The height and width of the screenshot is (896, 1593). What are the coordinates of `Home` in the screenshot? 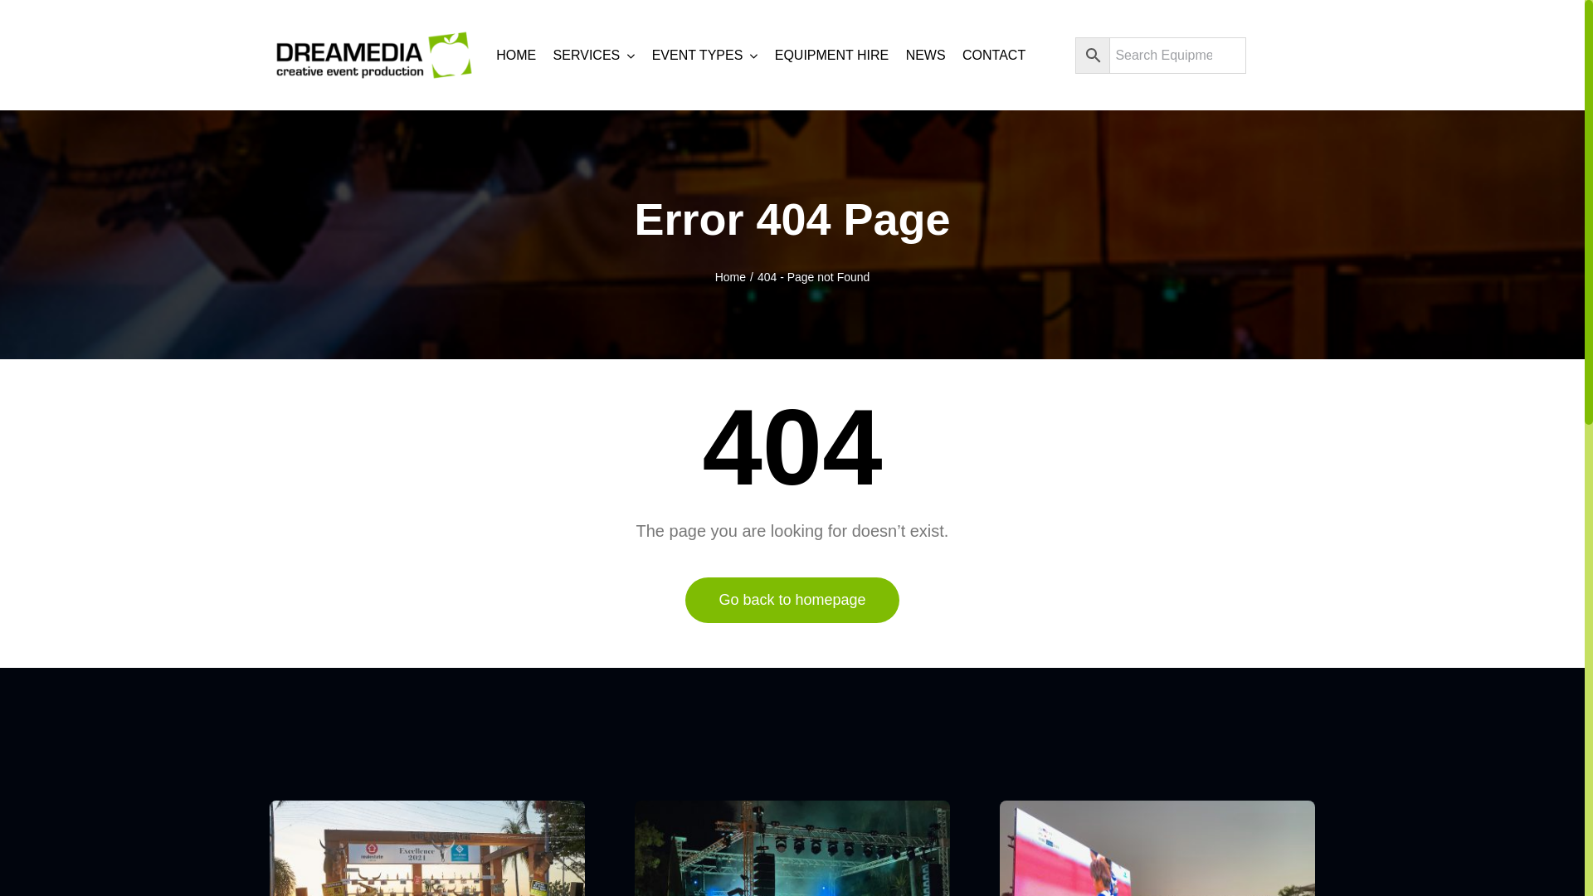 It's located at (730, 277).